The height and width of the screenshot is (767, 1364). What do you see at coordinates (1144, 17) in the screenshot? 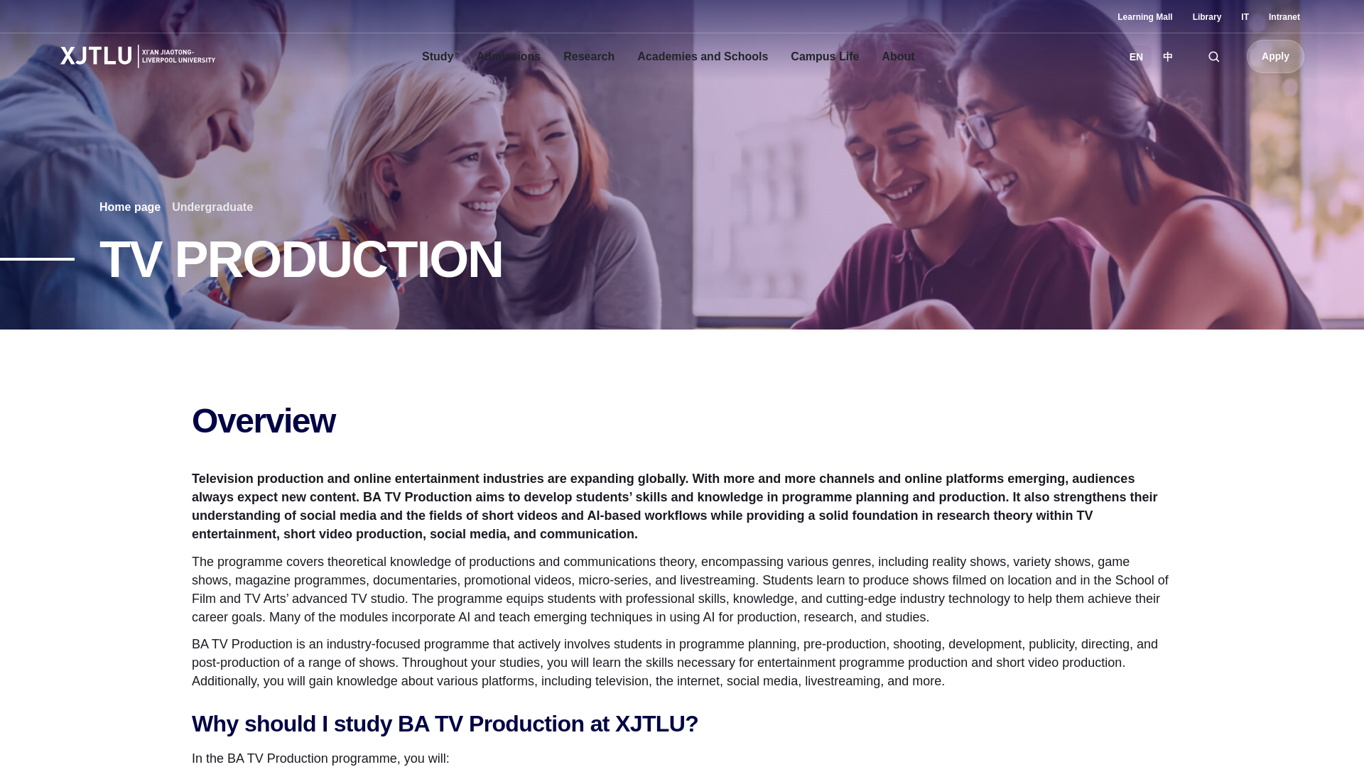
I see `Learning Mall` at bounding box center [1144, 17].